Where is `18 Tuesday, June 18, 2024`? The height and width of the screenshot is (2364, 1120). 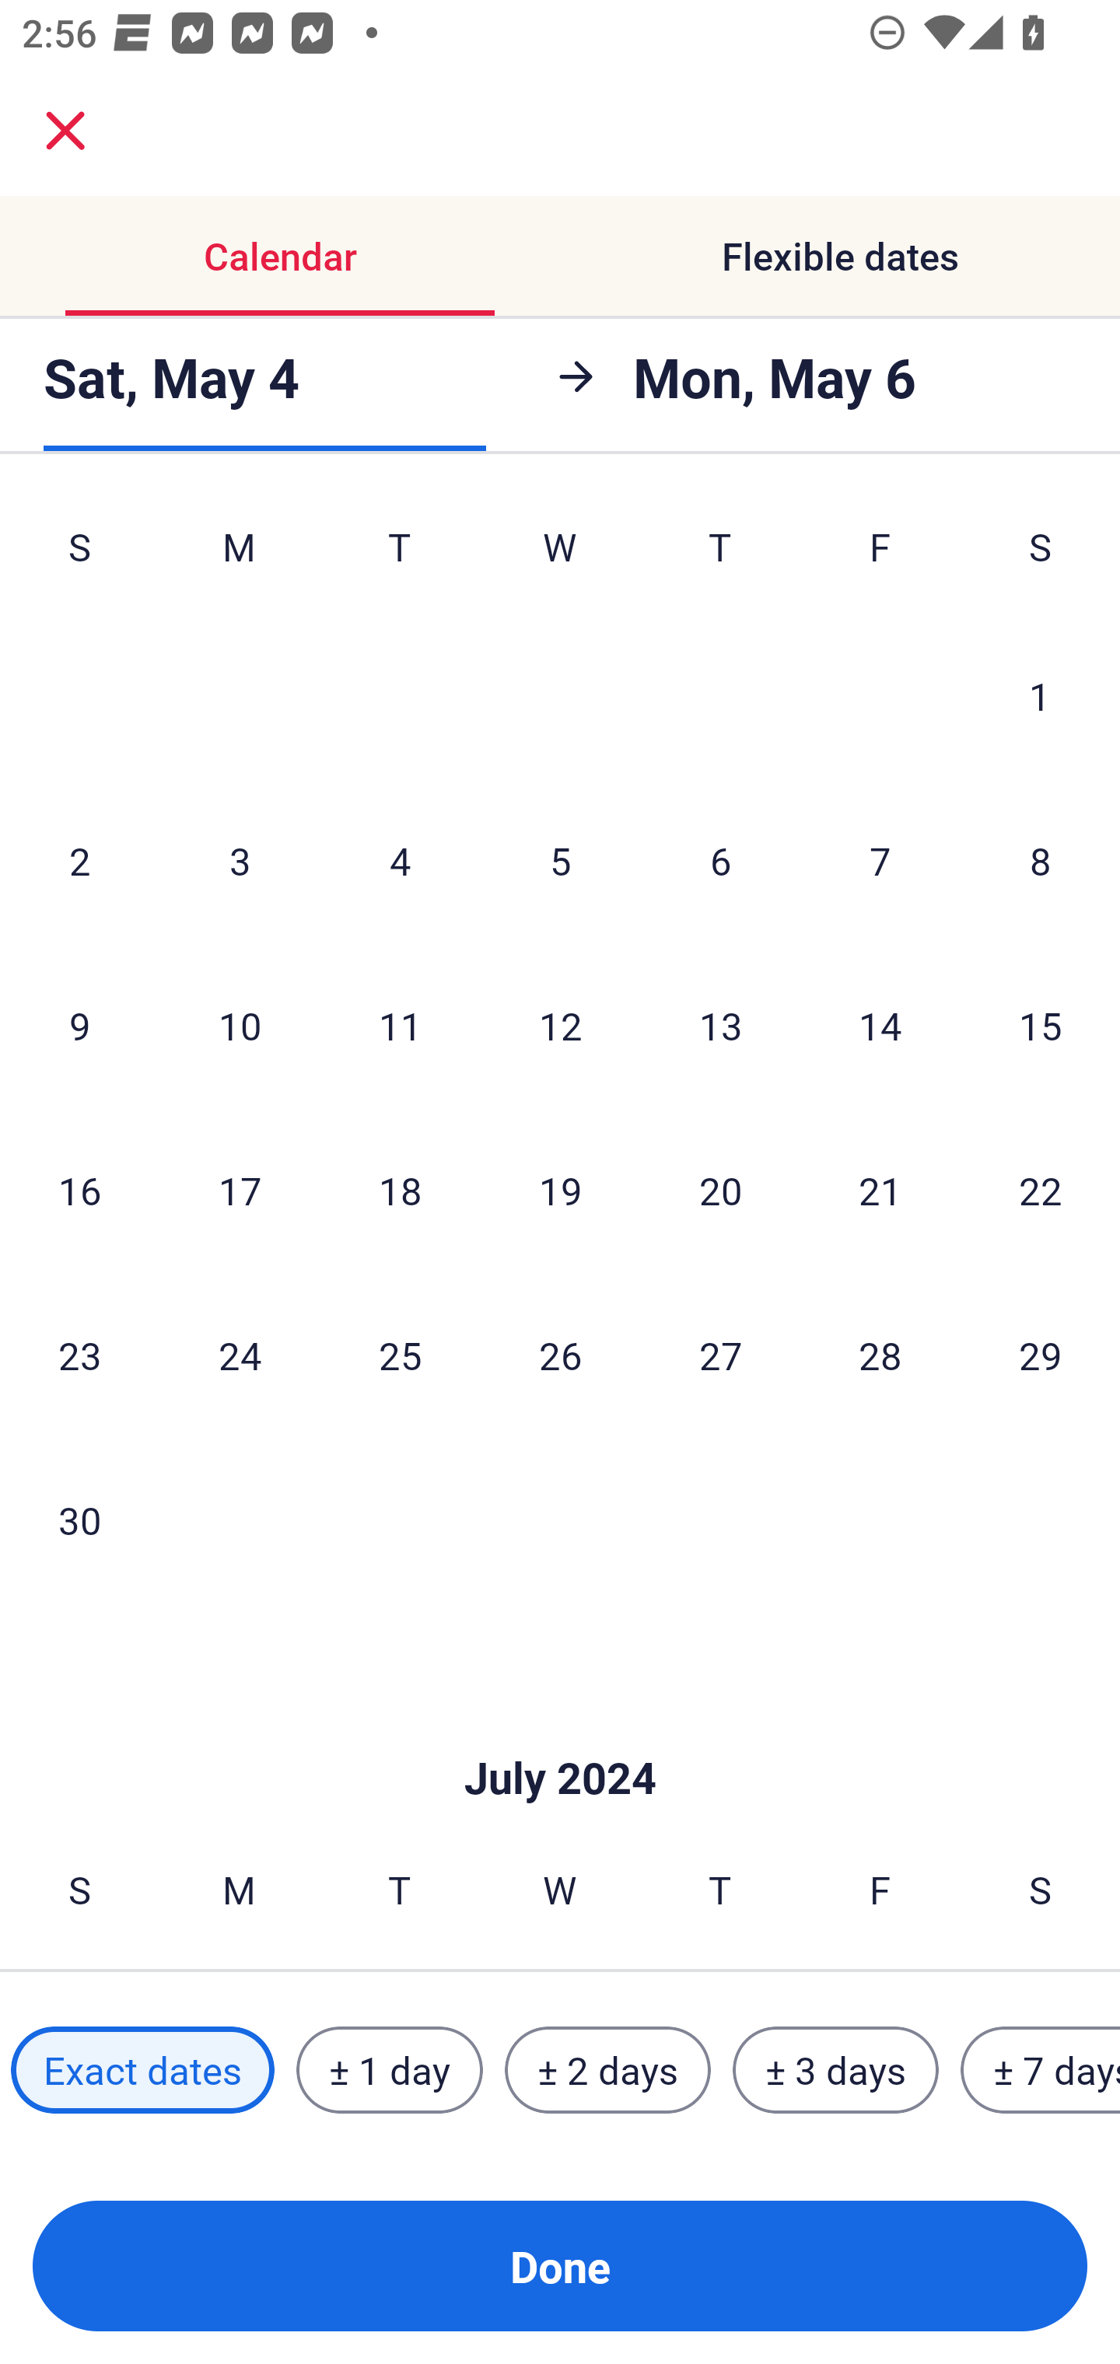
18 Tuesday, June 18, 2024 is located at coordinates (400, 1190).